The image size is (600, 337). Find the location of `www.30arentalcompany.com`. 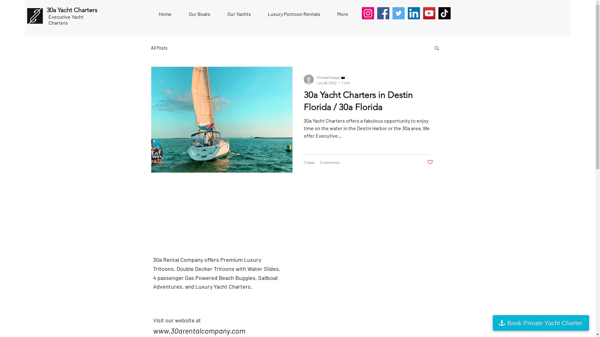

www.30arentalcompany.com is located at coordinates (199, 331).